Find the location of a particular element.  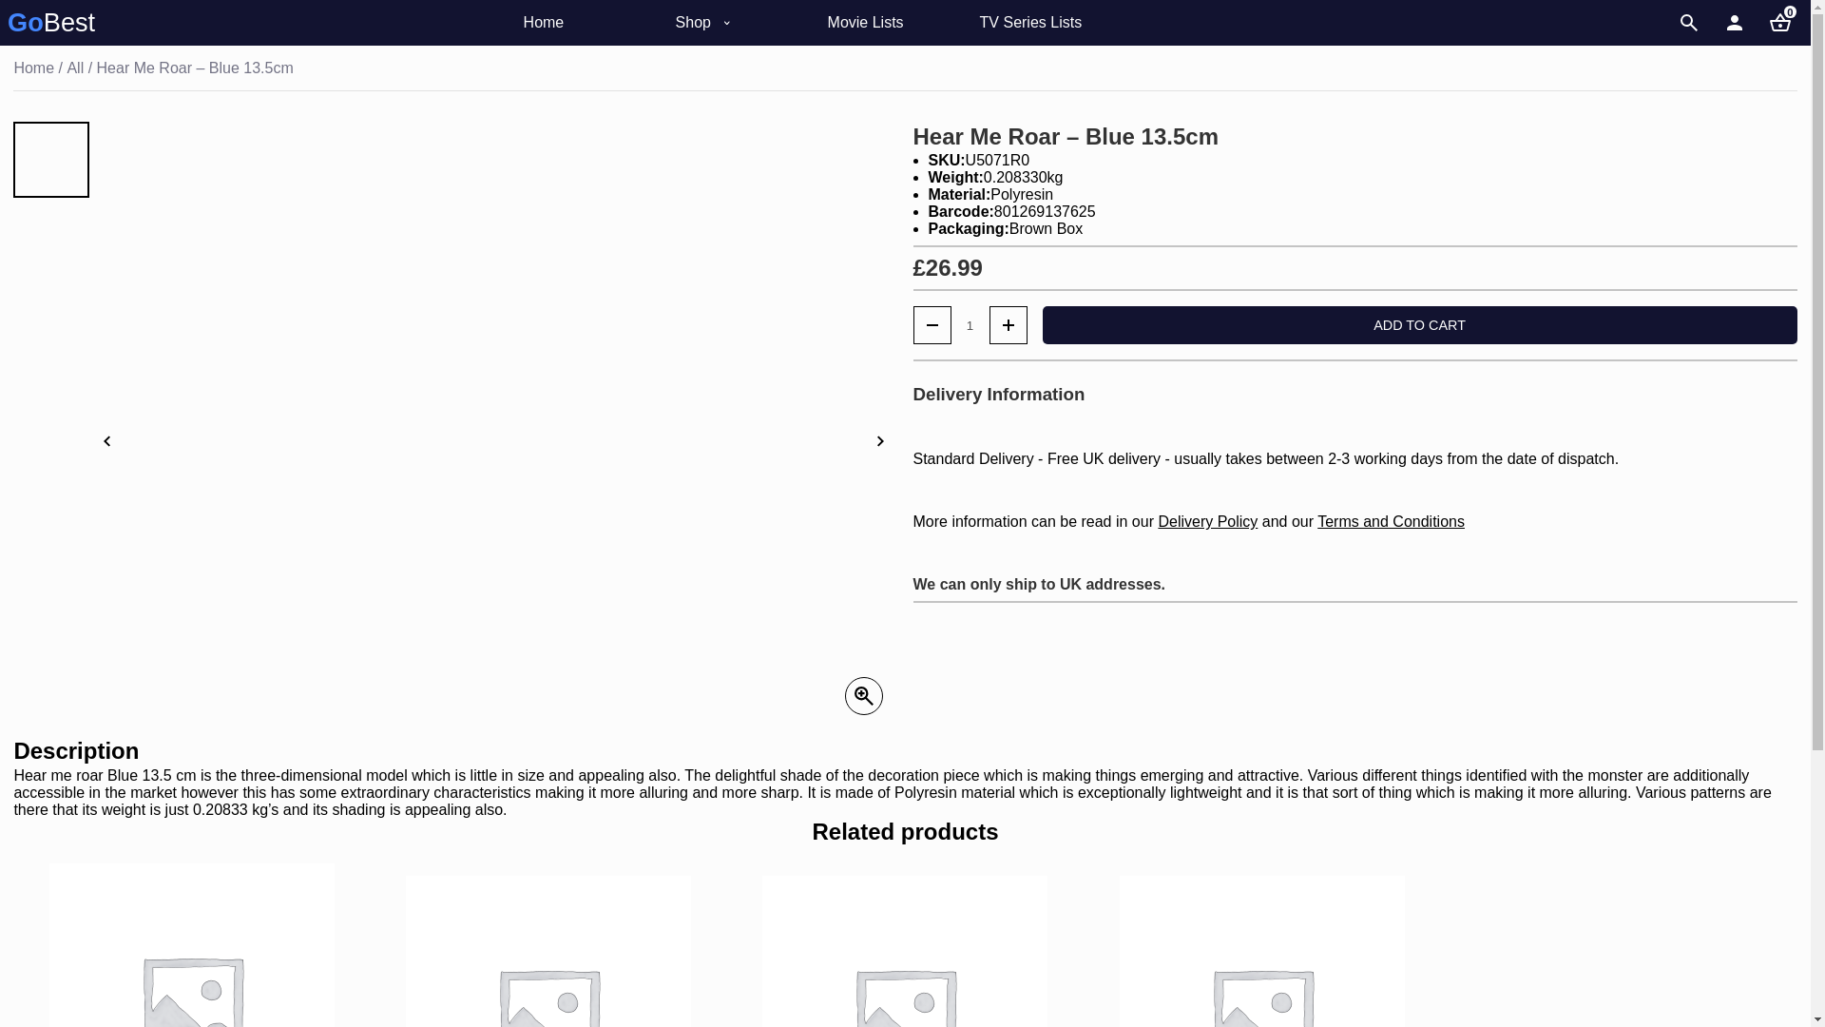

ADD TO CART is located at coordinates (1418, 324).